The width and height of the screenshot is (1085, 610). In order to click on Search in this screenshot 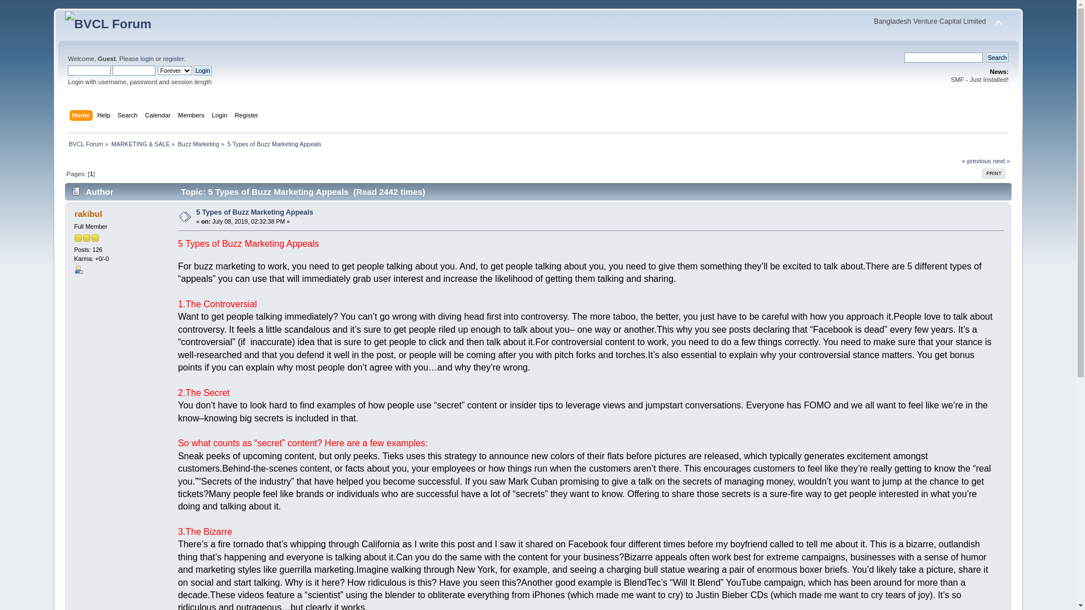, I will do `click(129, 116)`.